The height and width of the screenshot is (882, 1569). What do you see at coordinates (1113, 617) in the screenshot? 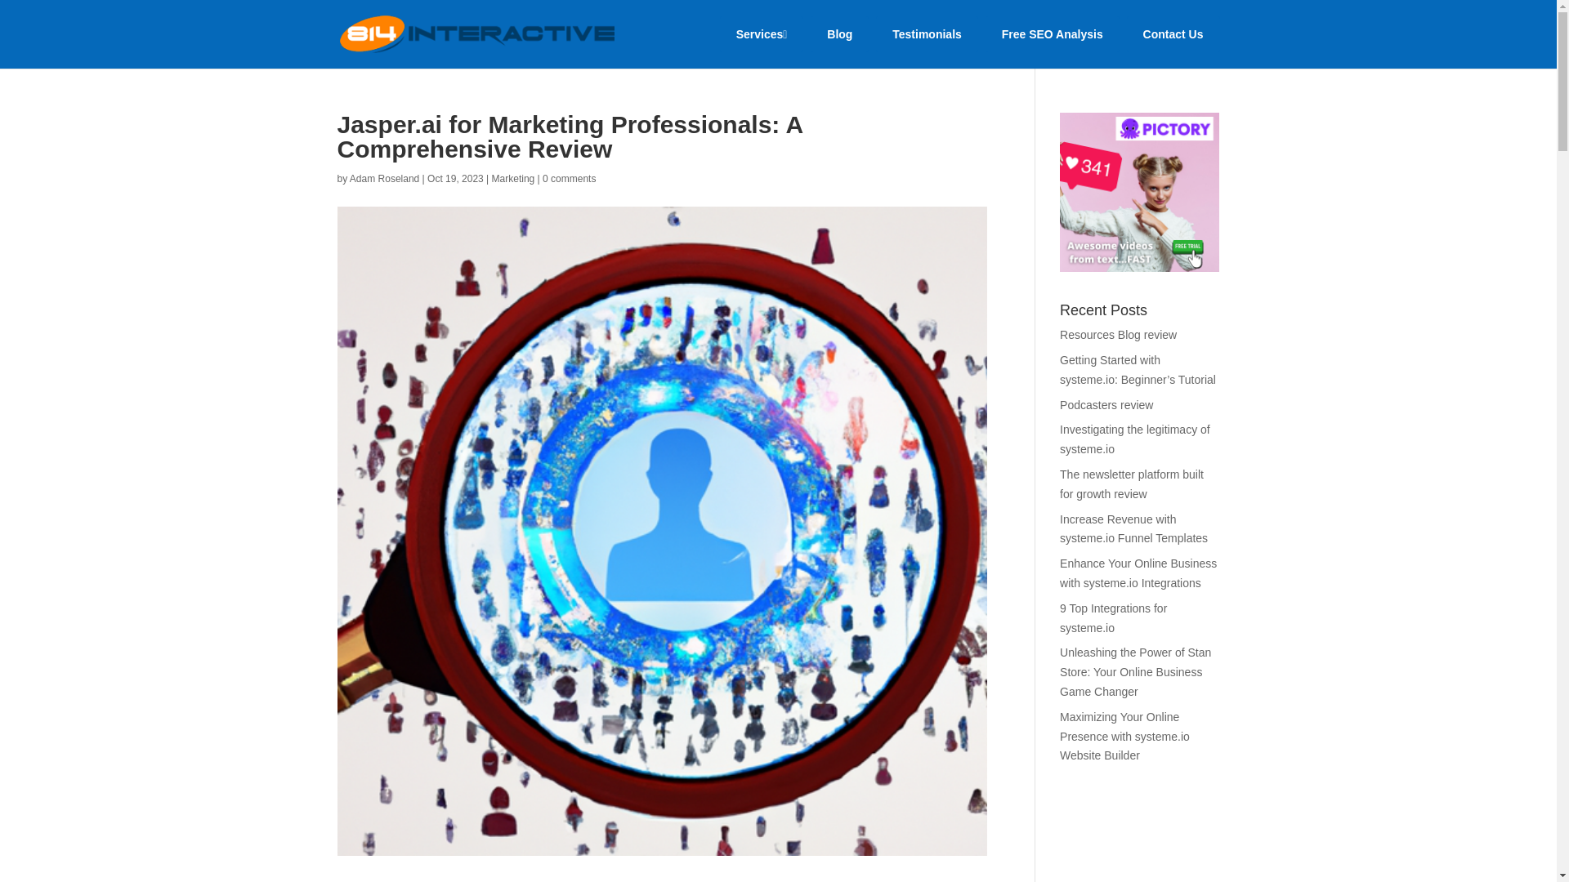
I see `9 Top Integrations for systeme.io` at bounding box center [1113, 617].